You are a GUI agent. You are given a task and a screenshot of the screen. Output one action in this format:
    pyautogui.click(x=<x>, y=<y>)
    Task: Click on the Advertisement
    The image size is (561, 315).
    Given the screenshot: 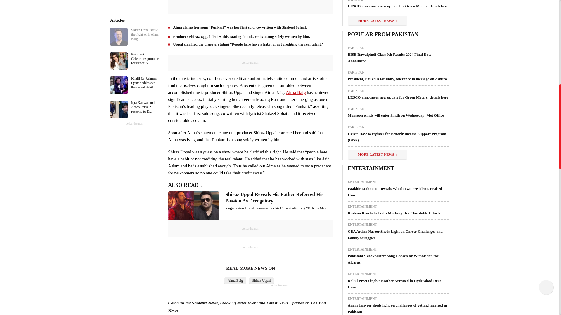 What is the action you would take?
    pyautogui.click(x=133, y=44)
    